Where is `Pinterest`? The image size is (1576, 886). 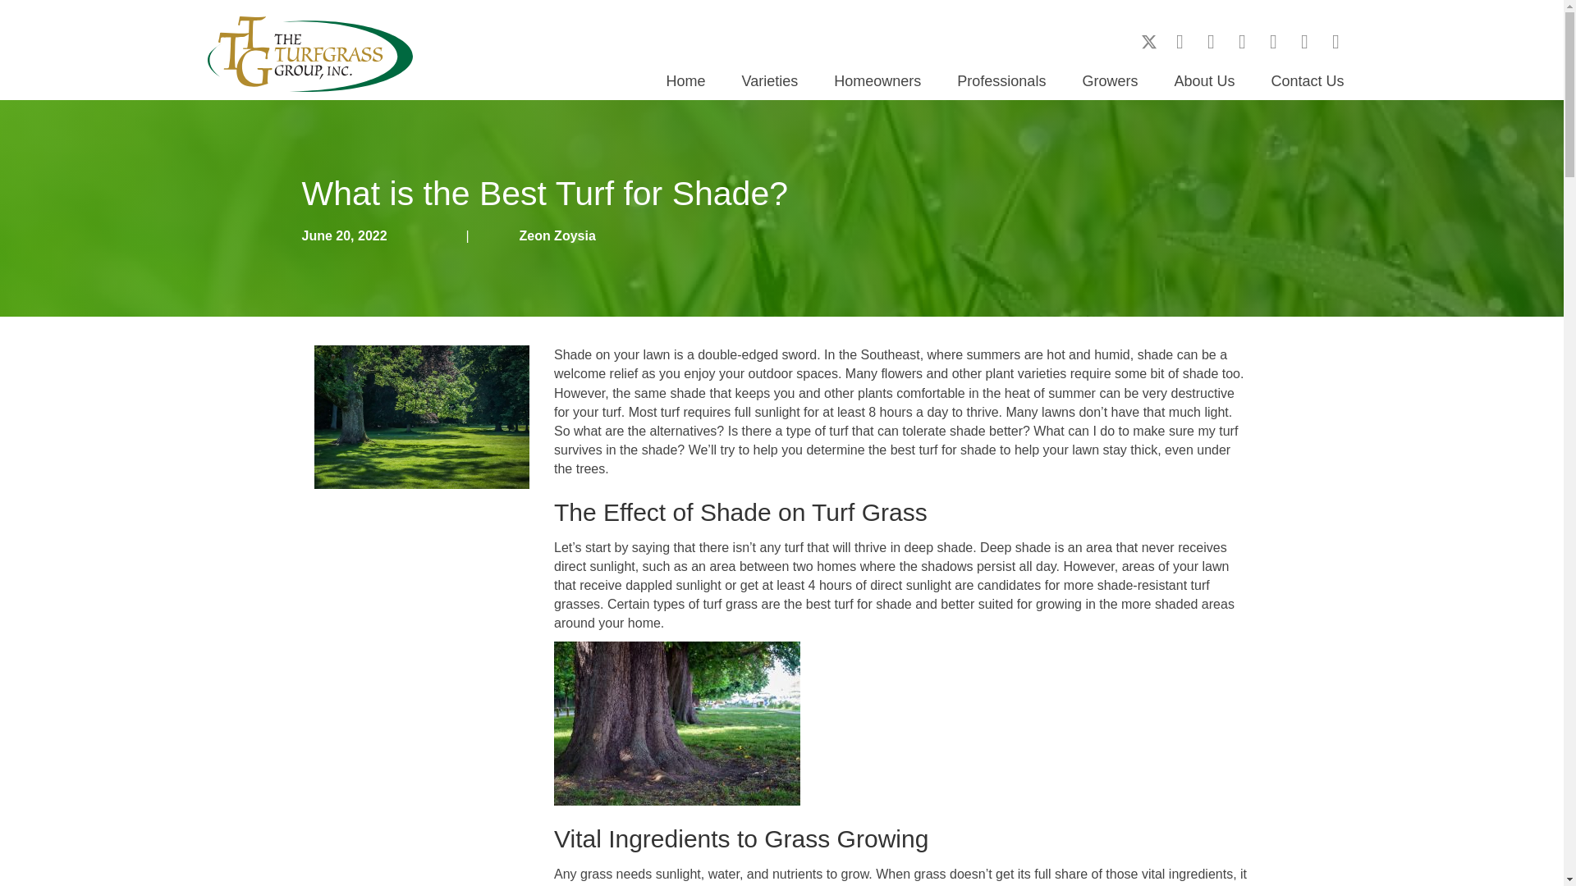 Pinterest is located at coordinates (1336, 41).